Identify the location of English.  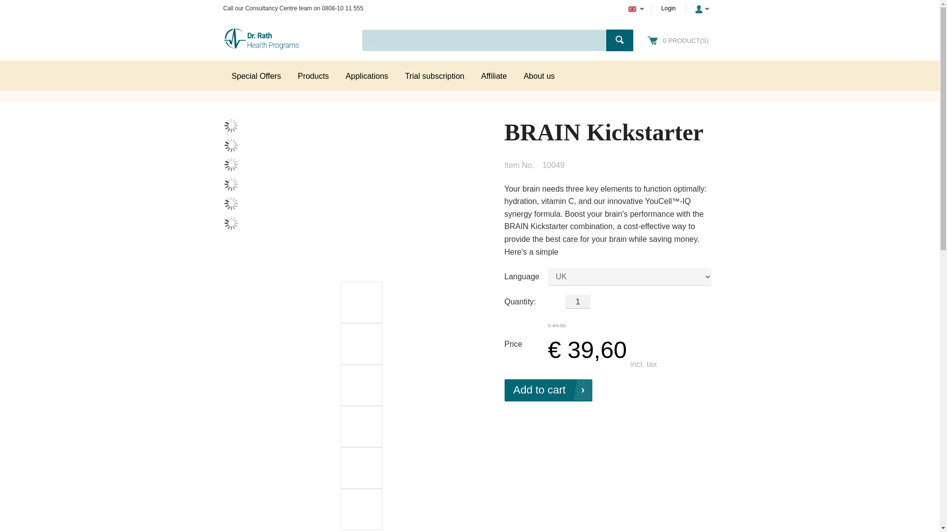
(632, 9).